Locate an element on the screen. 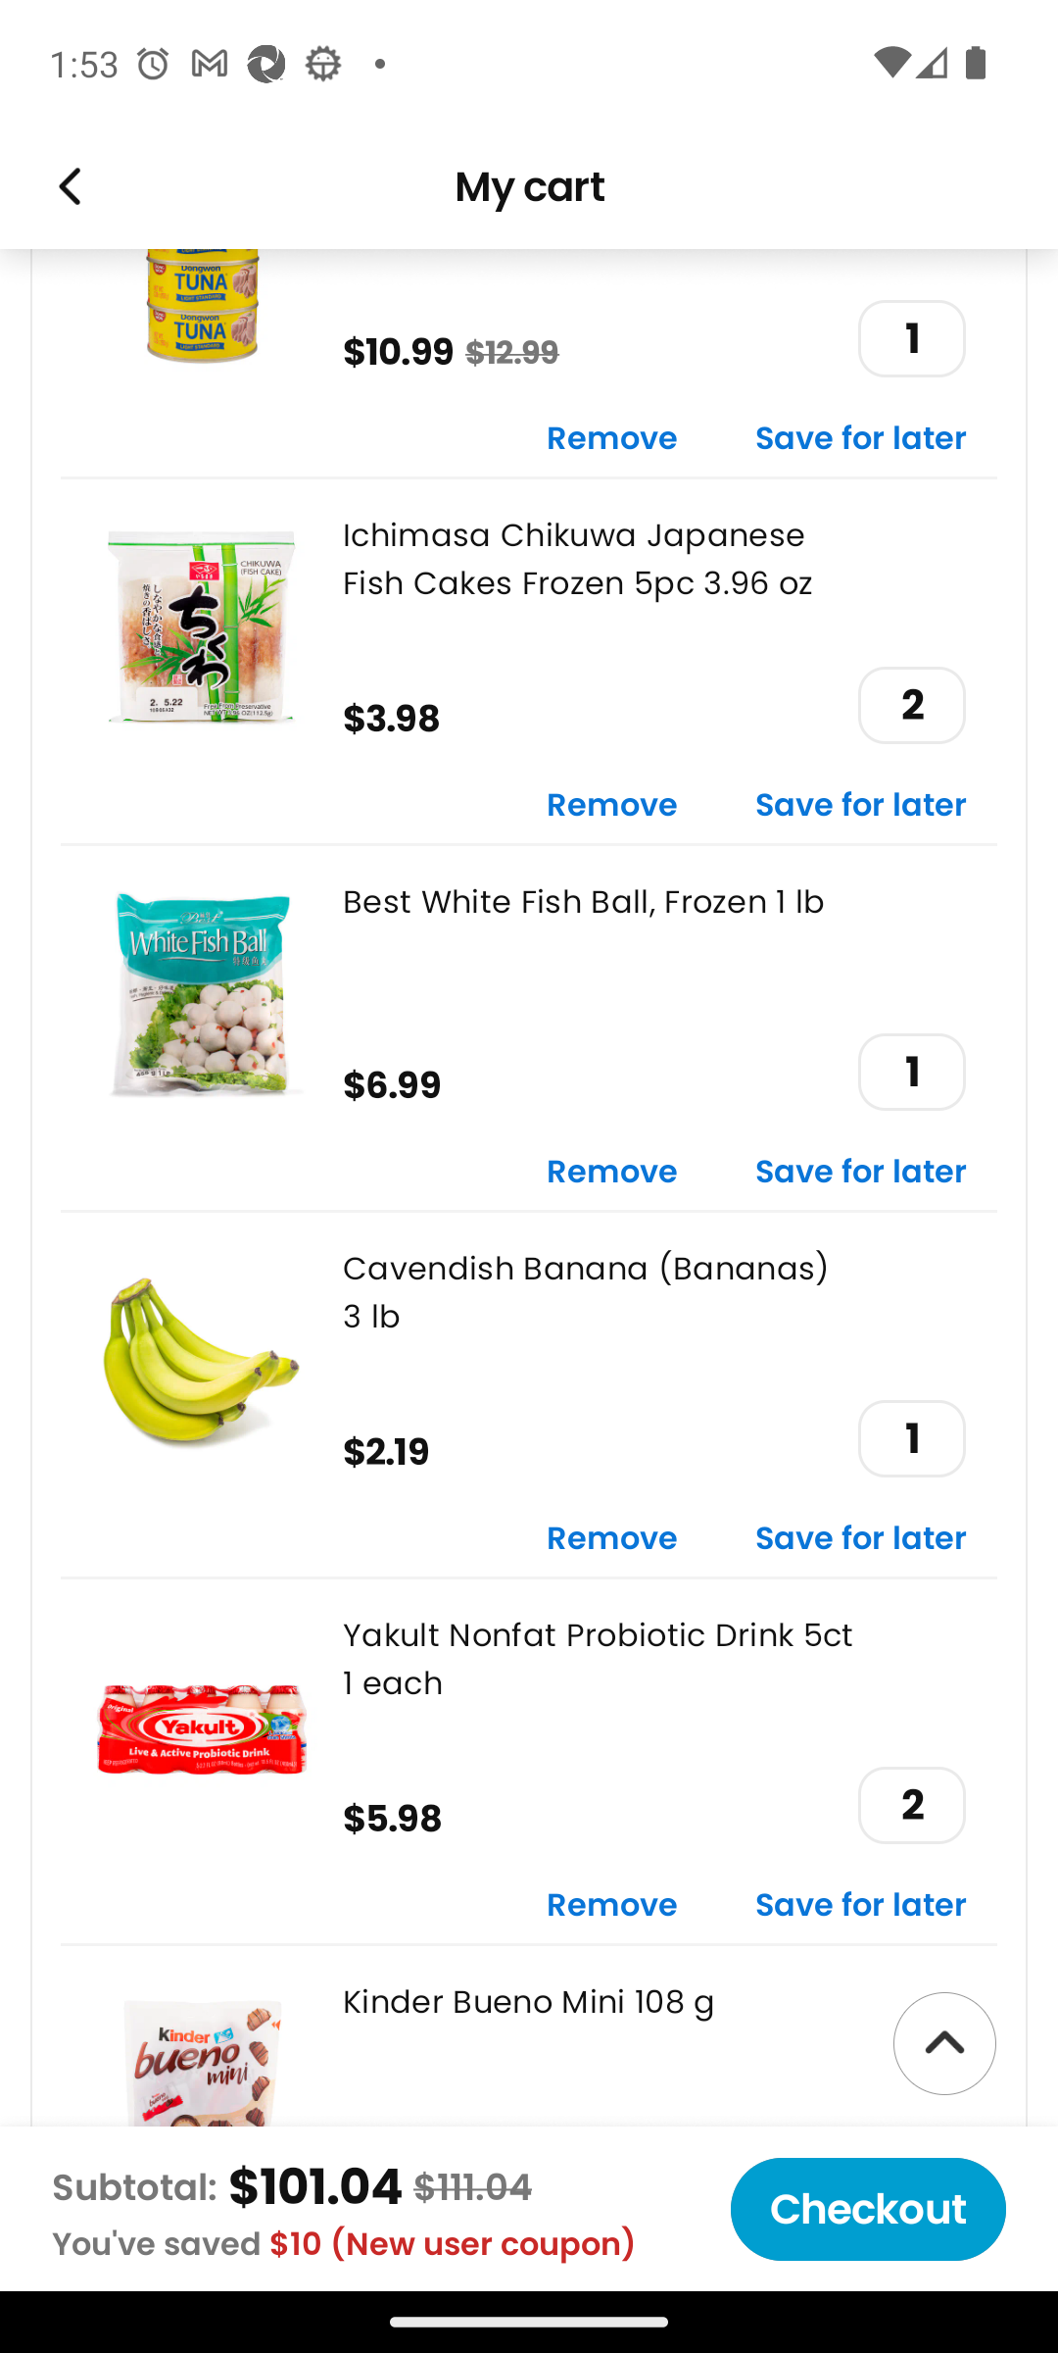 This screenshot has width=1058, height=2353. Remove is located at coordinates (612, 1907).